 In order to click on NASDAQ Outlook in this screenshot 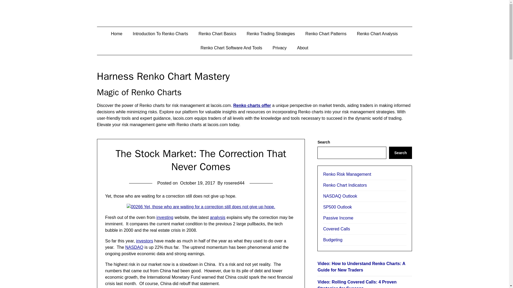, I will do `click(364, 196)`.